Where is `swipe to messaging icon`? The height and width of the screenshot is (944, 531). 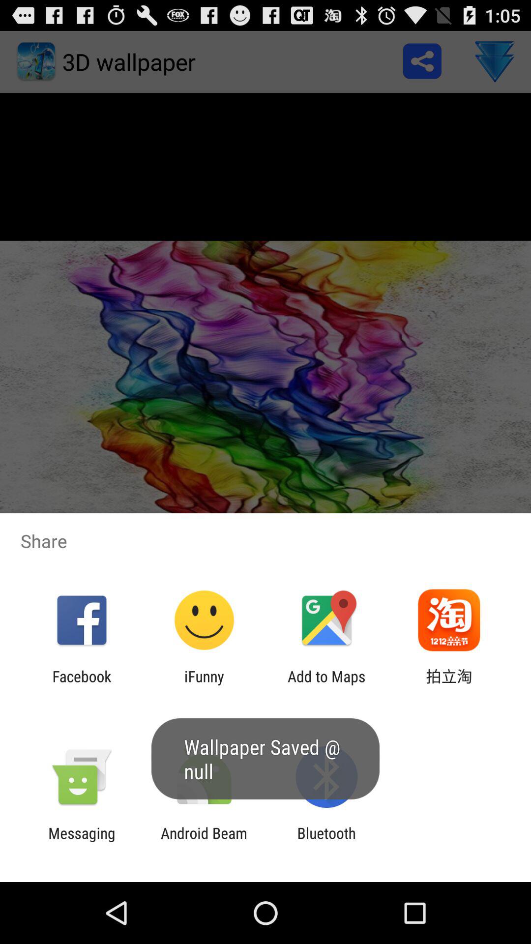 swipe to messaging icon is located at coordinates (82, 842).